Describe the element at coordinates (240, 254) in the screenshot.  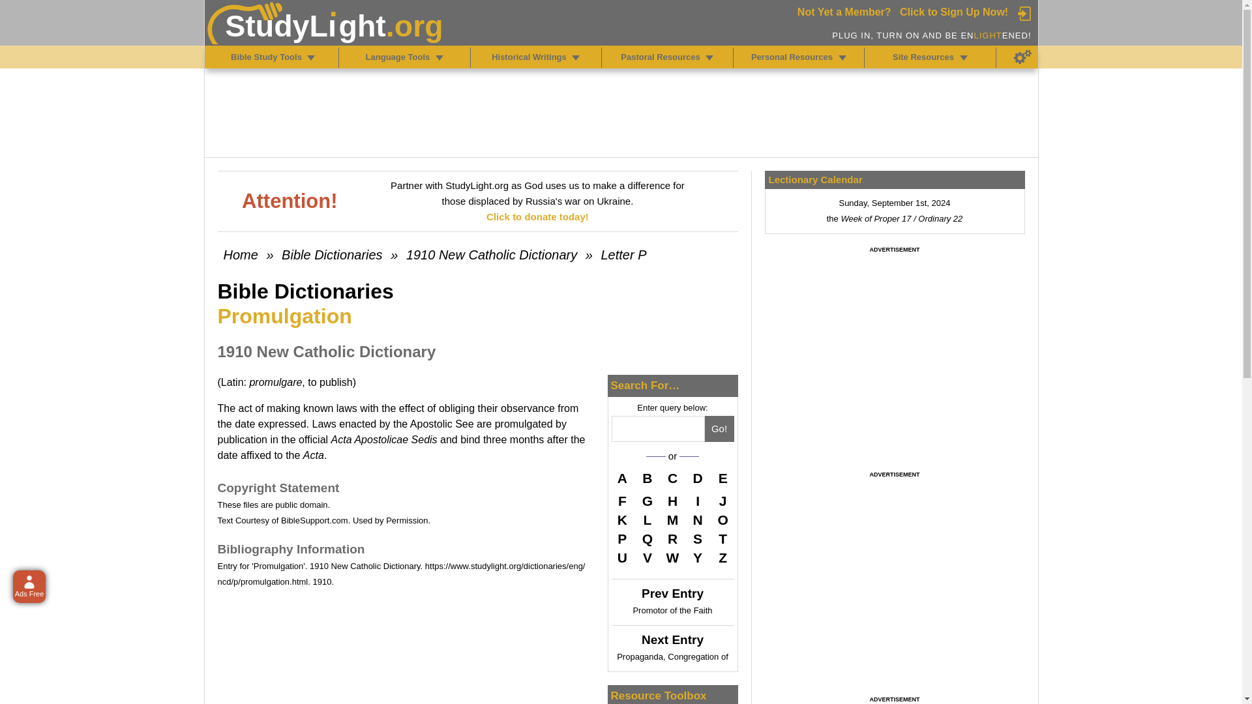
I see `Home` at that location.